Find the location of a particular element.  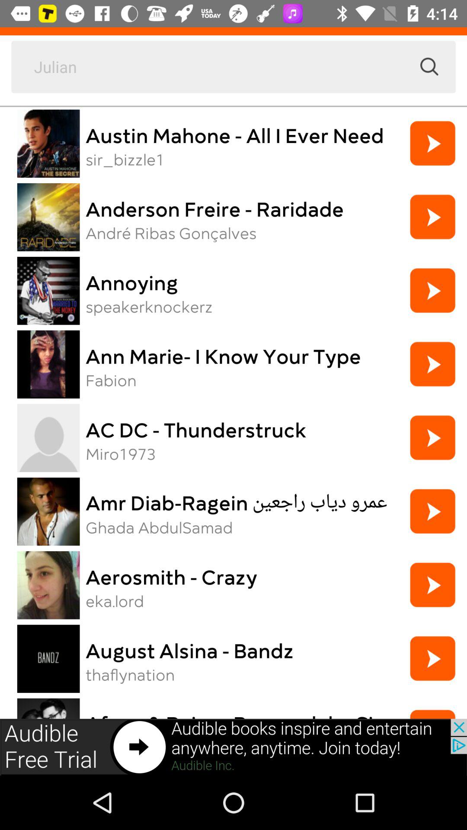

open advertisements is located at coordinates (233, 747).